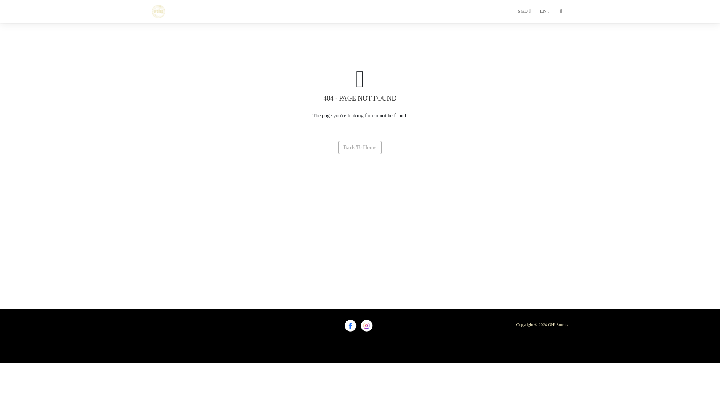 The height and width of the screenshot is (405, 720). What do you see at coordinates (523, 11) in the screenshot?
I see `SGD` at bounding box center [523, 11].